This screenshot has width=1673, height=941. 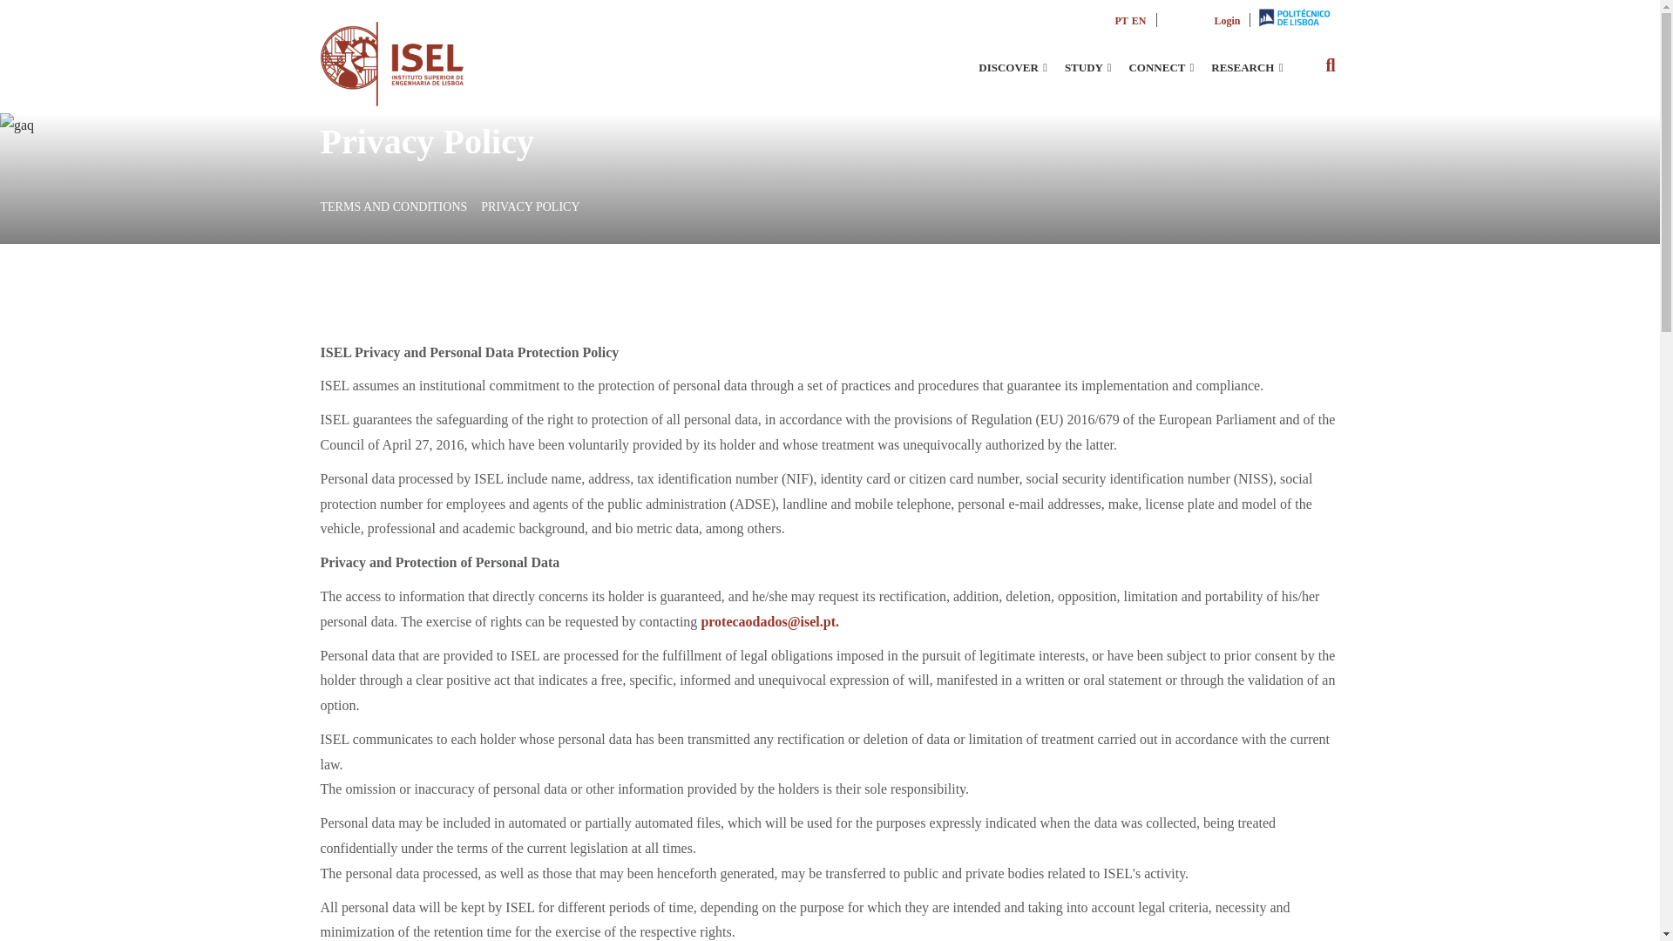 I want to click on PT, so click(x=1121, y=21).